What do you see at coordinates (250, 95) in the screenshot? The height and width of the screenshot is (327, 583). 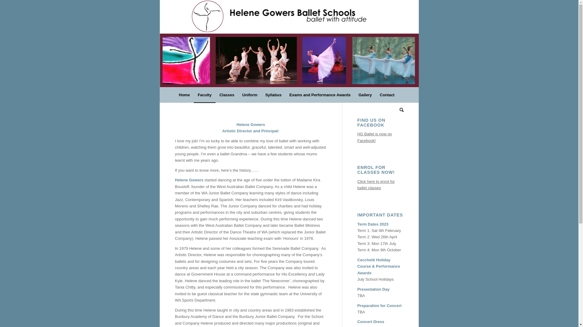 I see `Uniform` at bounding box center [250, 95].